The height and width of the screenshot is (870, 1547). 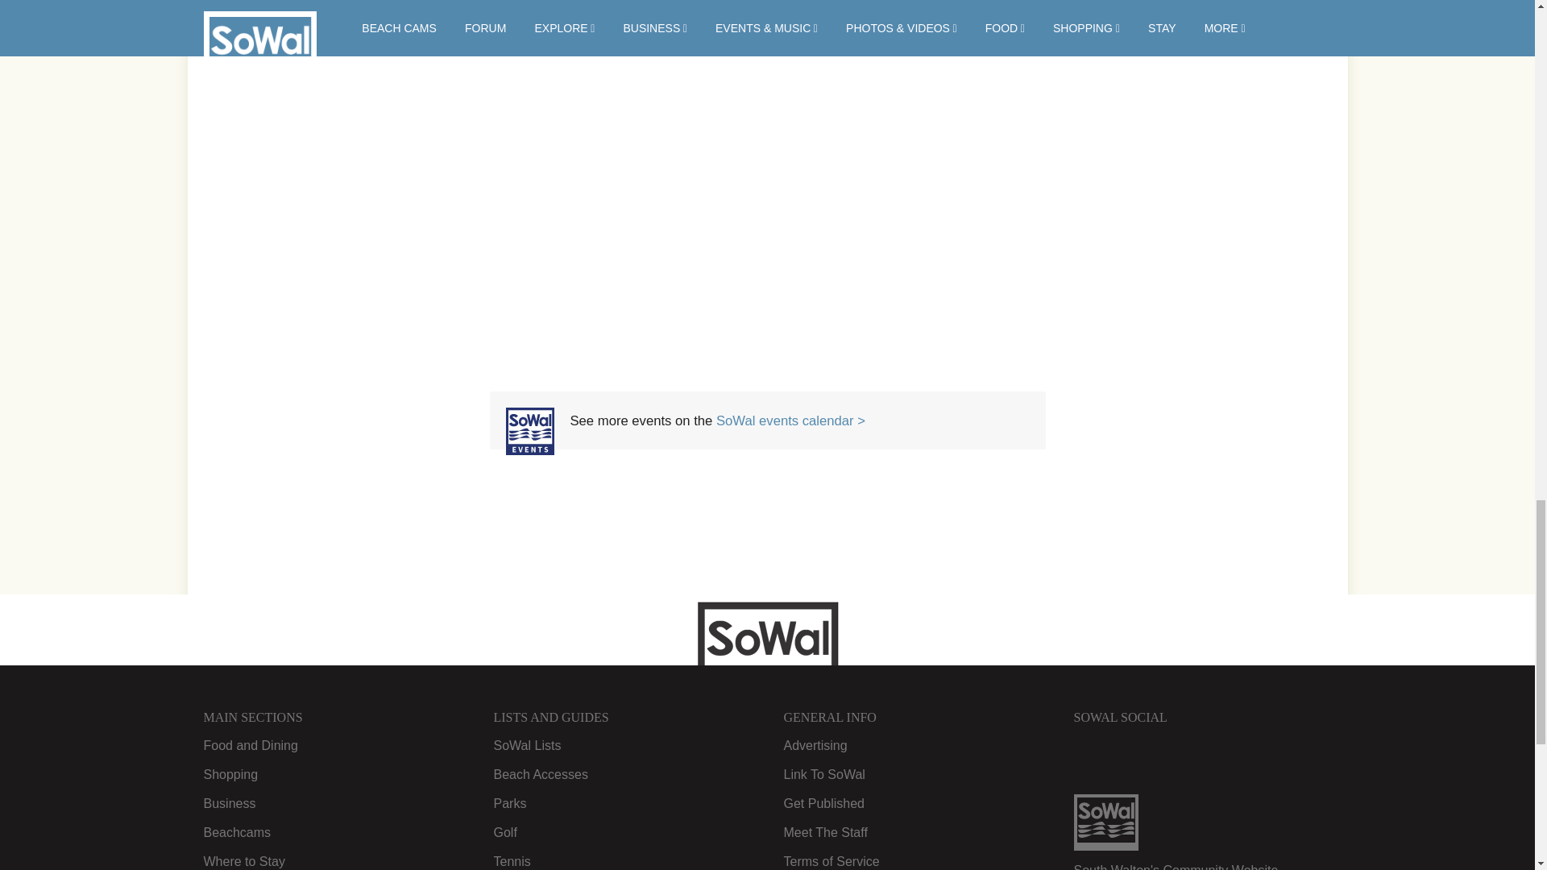 I want to click on visit the SoWal events calendar, so click(x=790, y=420).